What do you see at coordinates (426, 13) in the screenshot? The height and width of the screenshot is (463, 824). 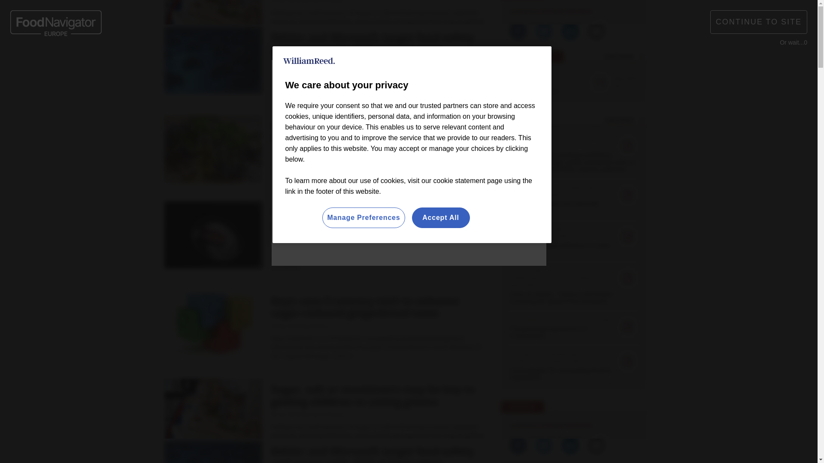 I see `ASIA` at bounding box center [426, 13].